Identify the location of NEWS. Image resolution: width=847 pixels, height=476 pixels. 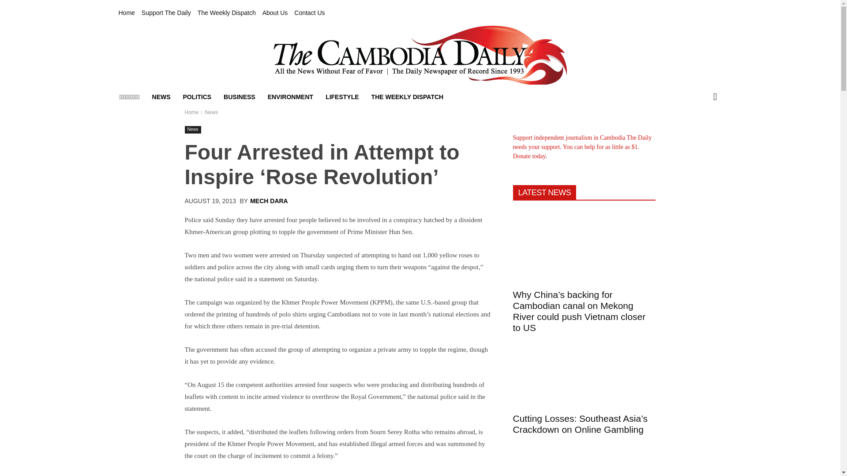
(161, 97).